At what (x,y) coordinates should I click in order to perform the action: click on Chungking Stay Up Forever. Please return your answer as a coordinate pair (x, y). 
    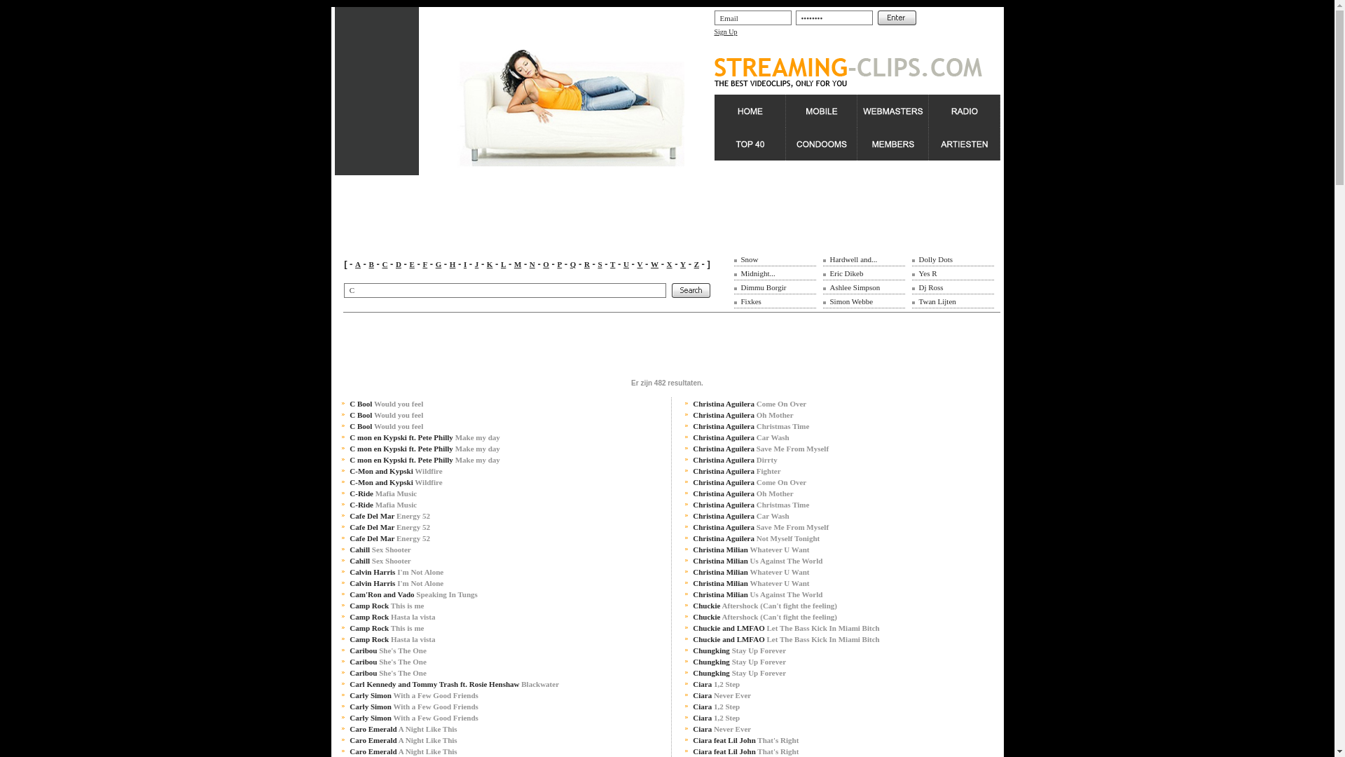
    Looking at the image, I should click on (740, 650).